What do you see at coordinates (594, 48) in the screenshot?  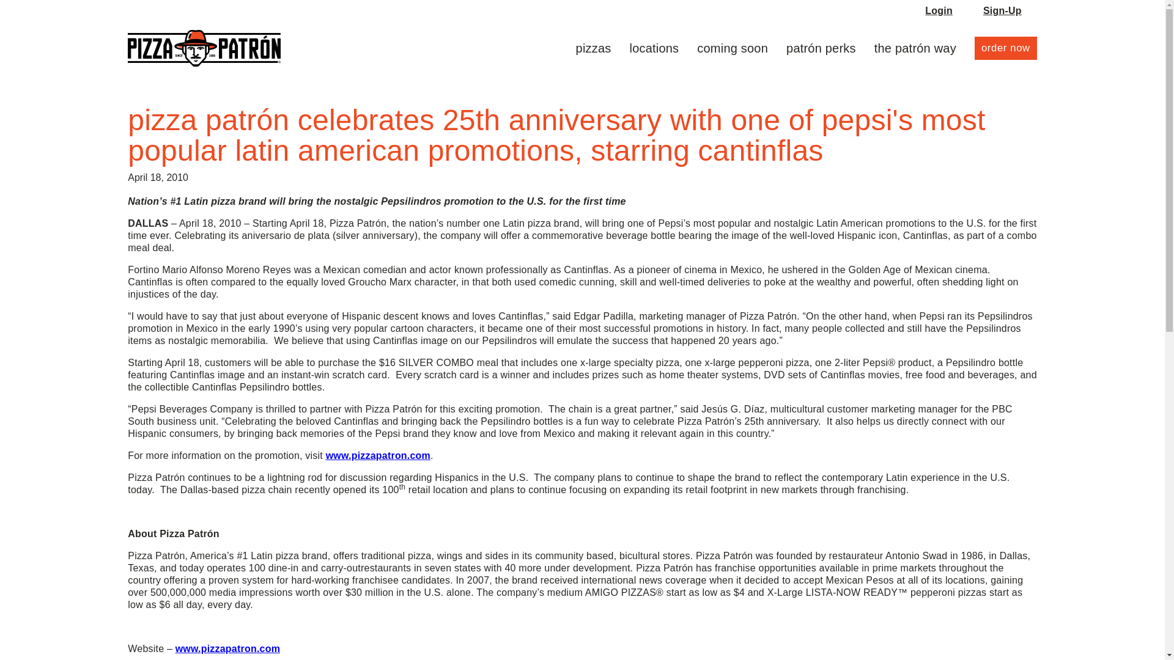 I see `pizzas` at bounding box center [594, 48].